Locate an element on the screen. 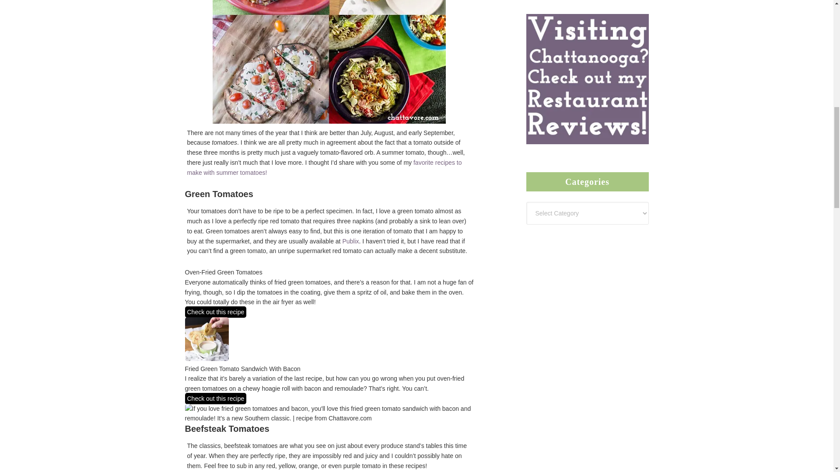 The height and width of the screenshot is (472, 840). Check out this recipe is located at coordinates (215, 160).